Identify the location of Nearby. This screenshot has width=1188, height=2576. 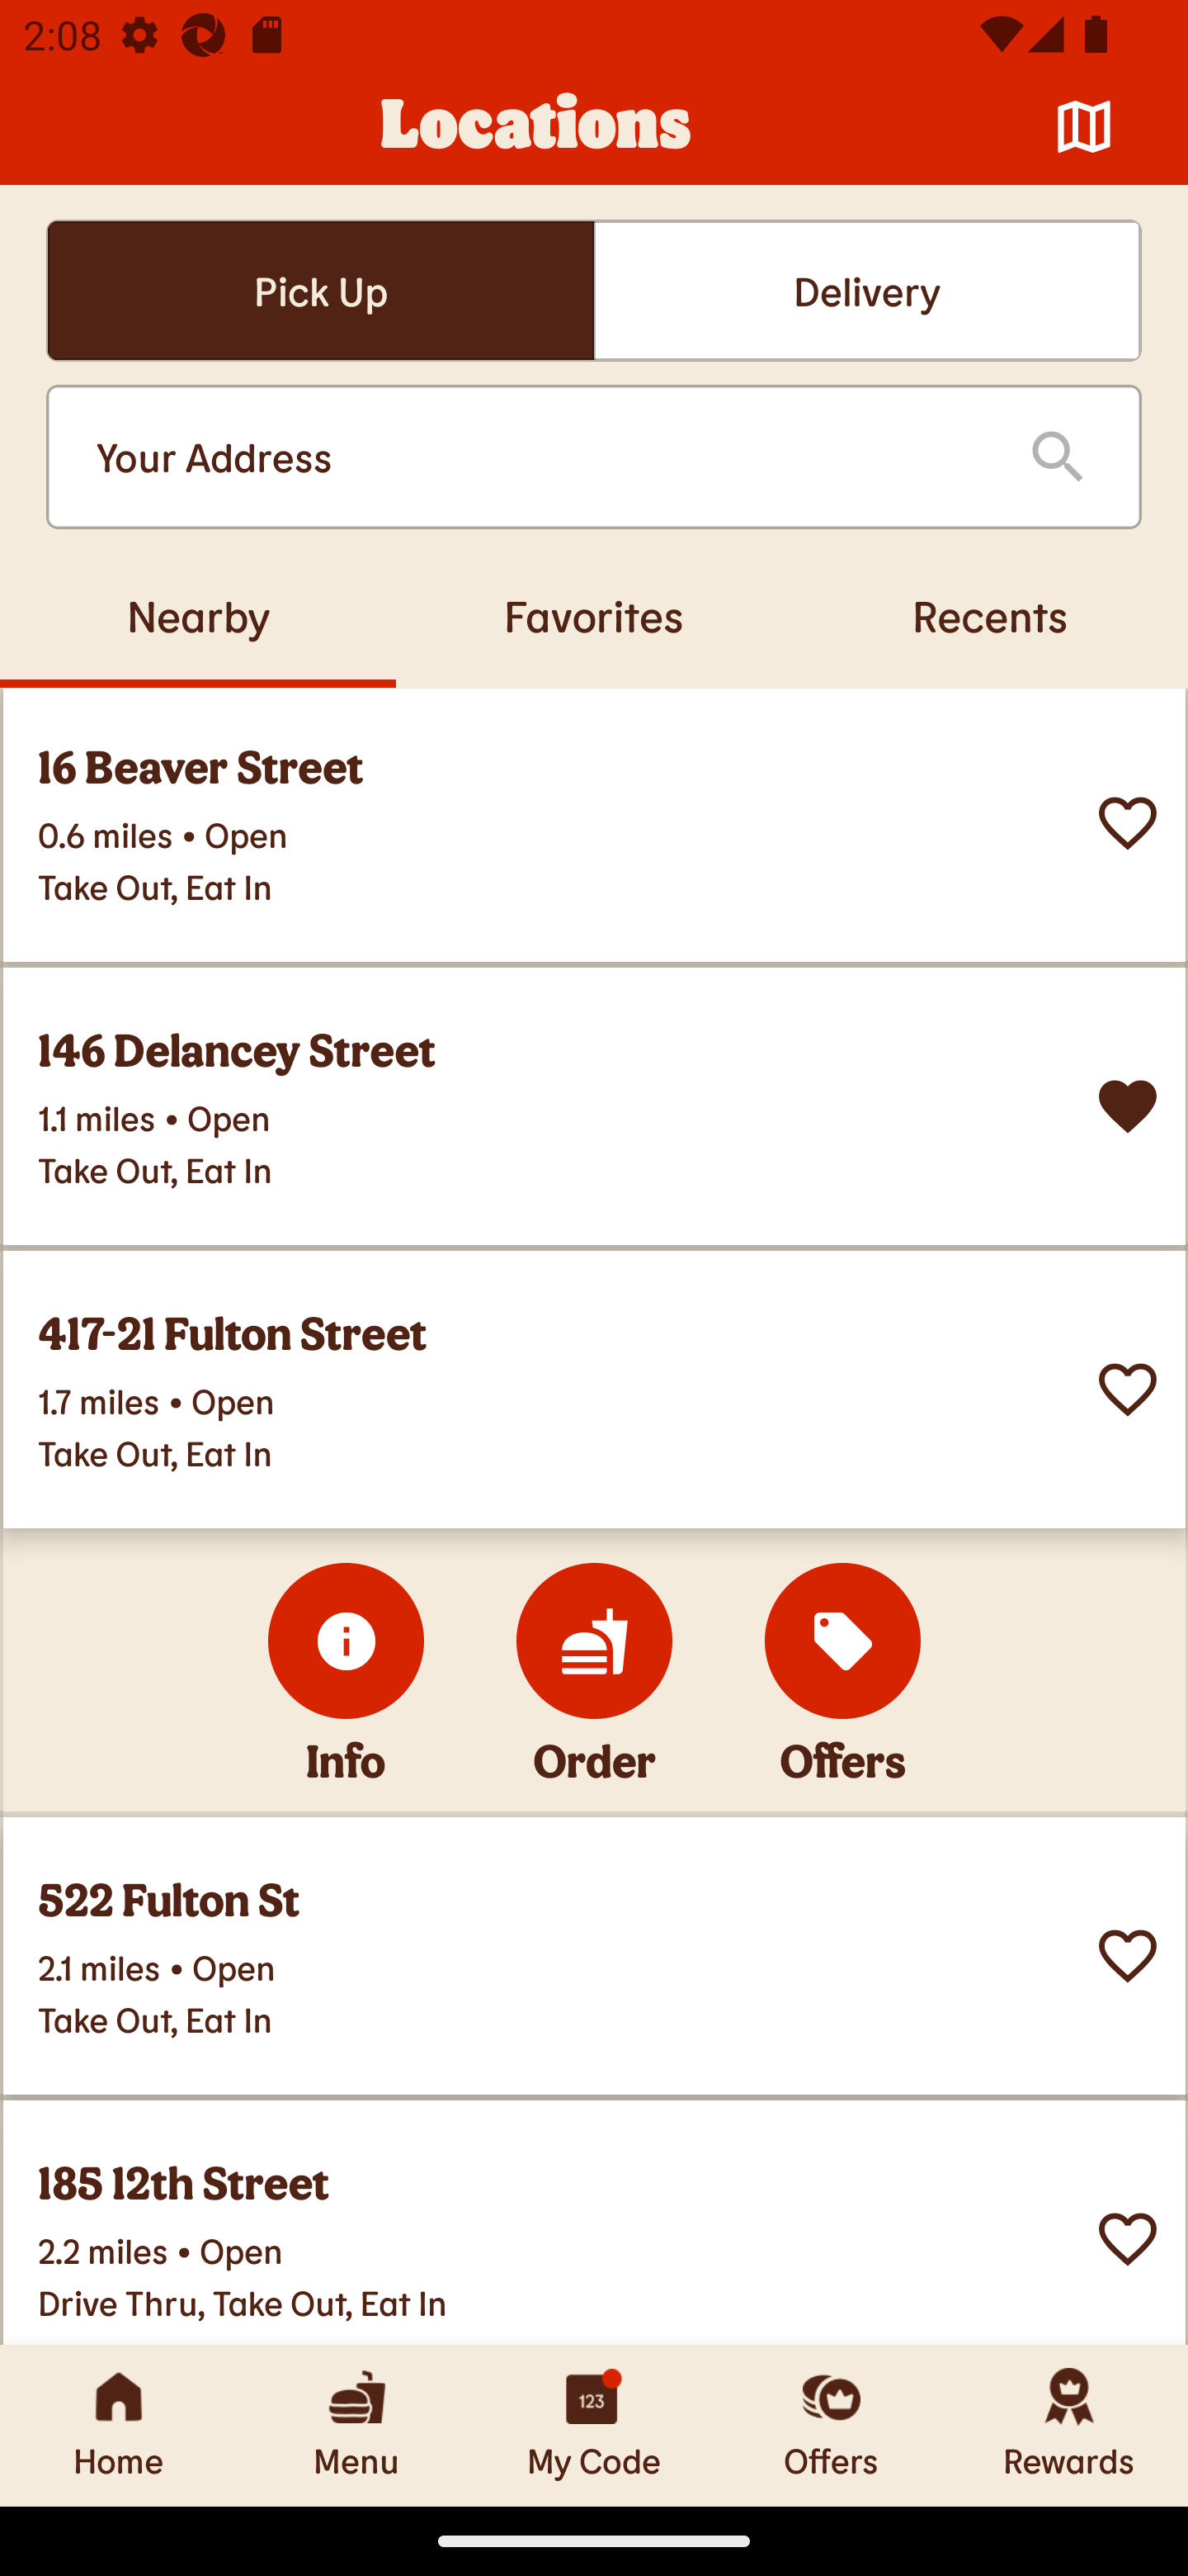
(198, 615).